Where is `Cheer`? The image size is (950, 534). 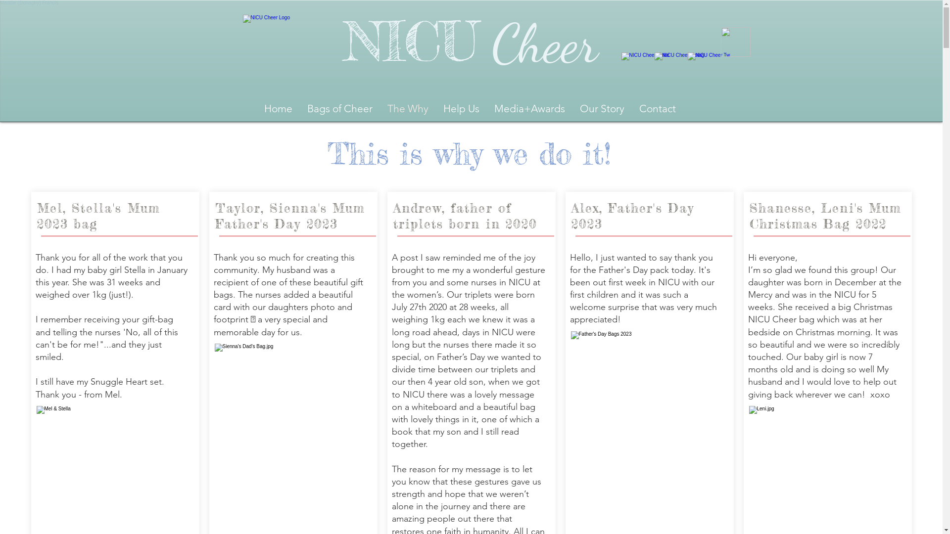 Cheer is located at coordinates (538, 44).